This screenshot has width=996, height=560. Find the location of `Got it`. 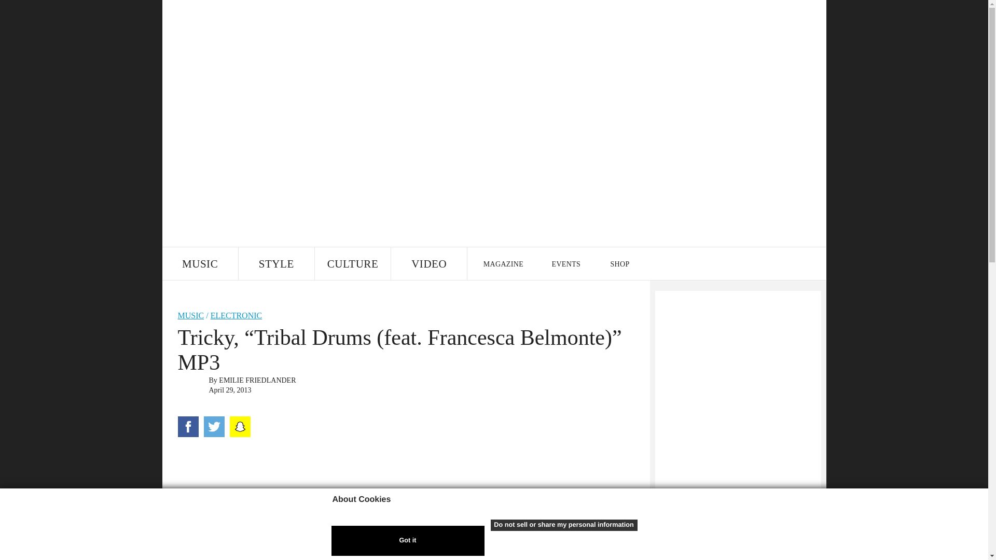

Got it is located at coordinates (407, 541).